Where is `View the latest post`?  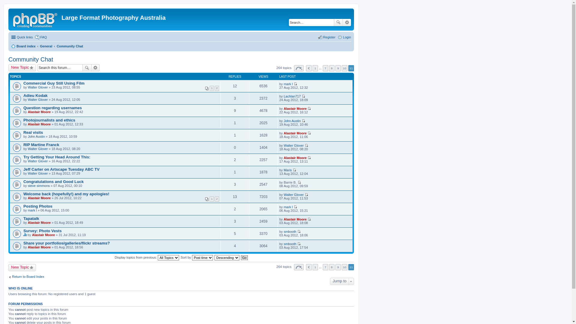 View the latest post is located at coordinates (309, 109).